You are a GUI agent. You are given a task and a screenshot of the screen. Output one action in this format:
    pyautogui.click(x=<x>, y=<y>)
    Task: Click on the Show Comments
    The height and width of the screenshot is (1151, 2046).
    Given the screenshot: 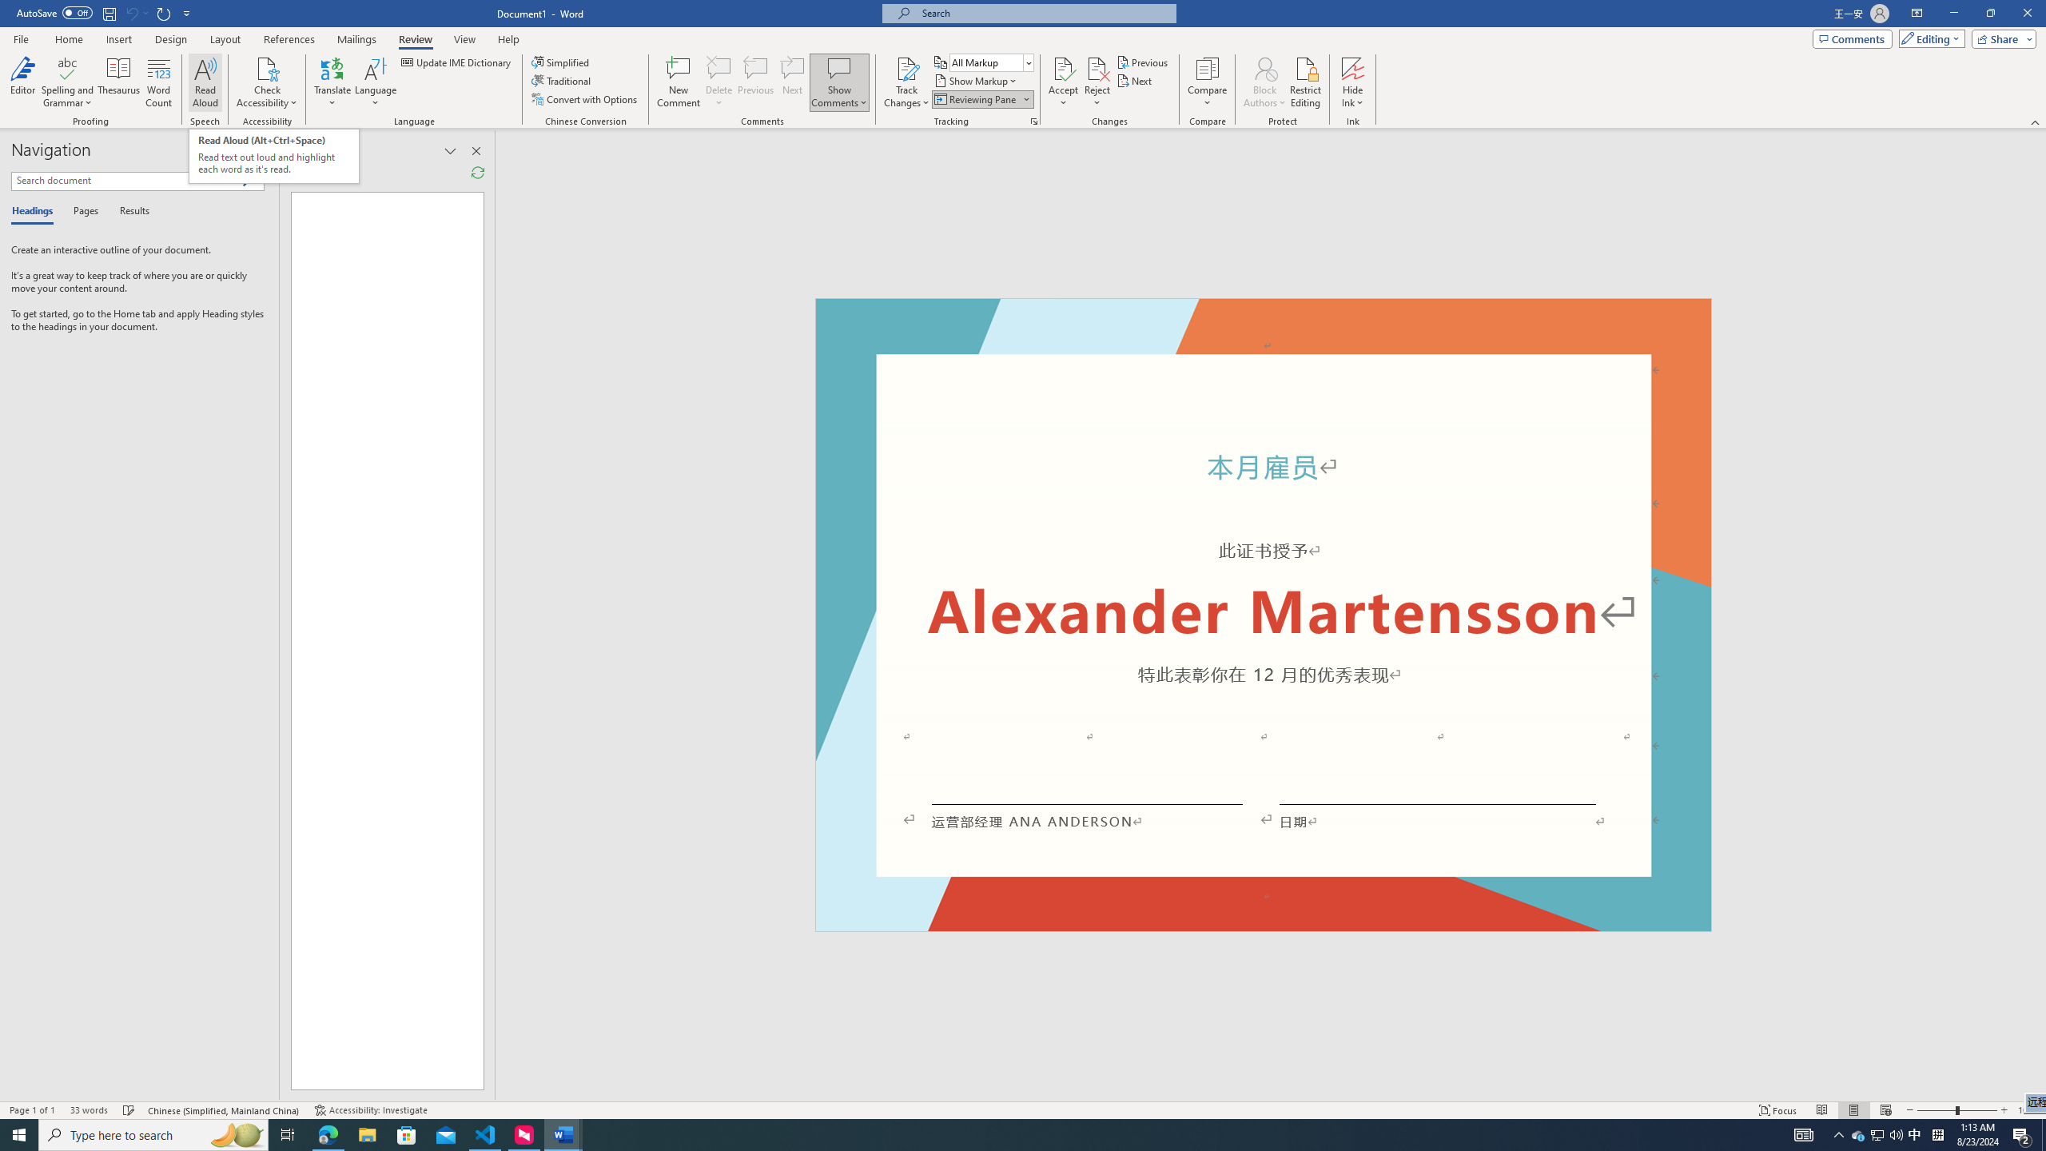 What is the action you would take?
    pyautogui.click(x=839, y=68)
    